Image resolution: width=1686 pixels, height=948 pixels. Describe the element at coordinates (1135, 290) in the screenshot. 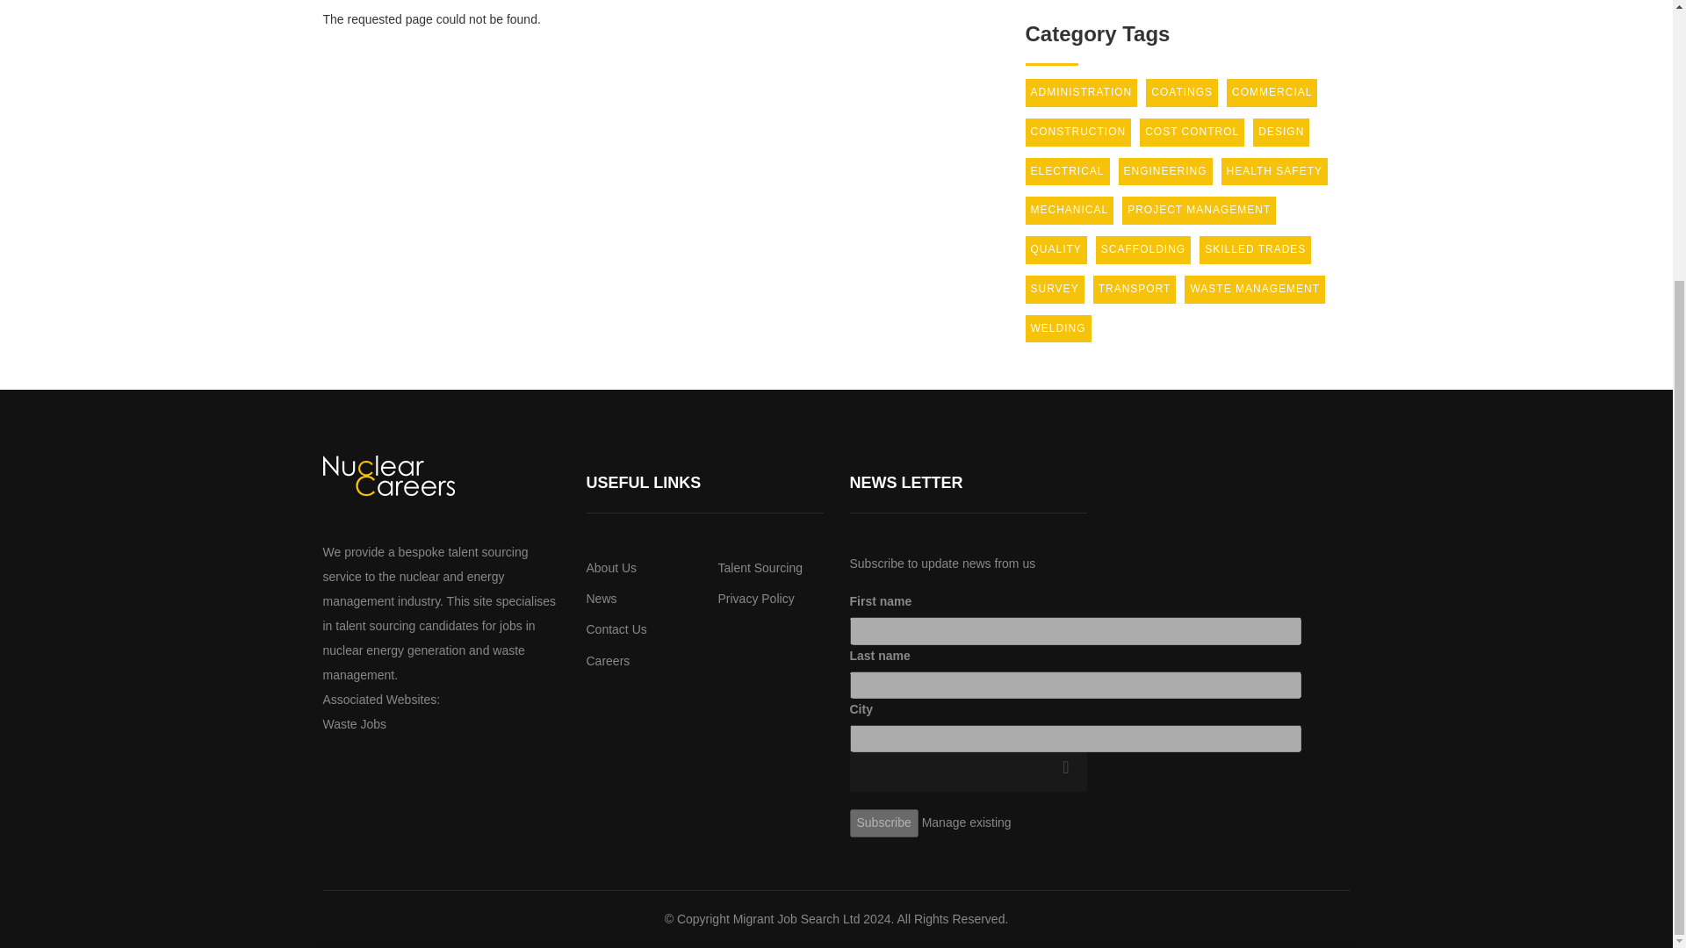

I see `TRANSPORT` at that location.